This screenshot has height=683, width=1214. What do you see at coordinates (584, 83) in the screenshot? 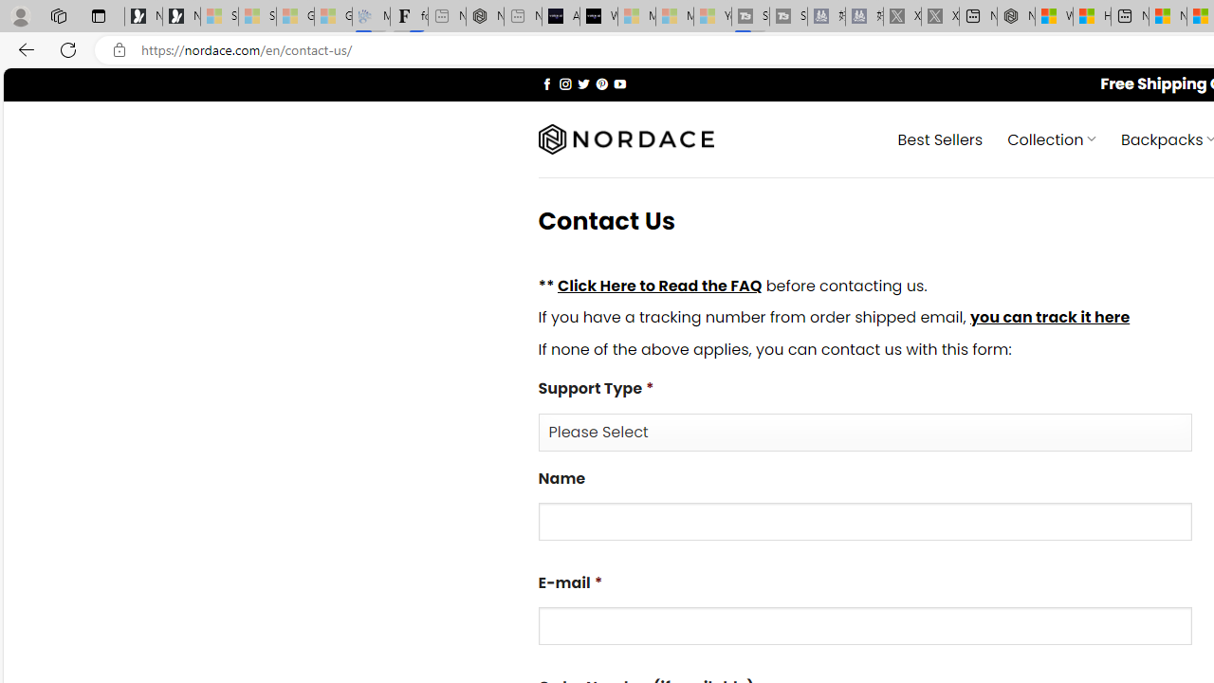
I see `Follow on Twitter` at bounding box center [584, 83].